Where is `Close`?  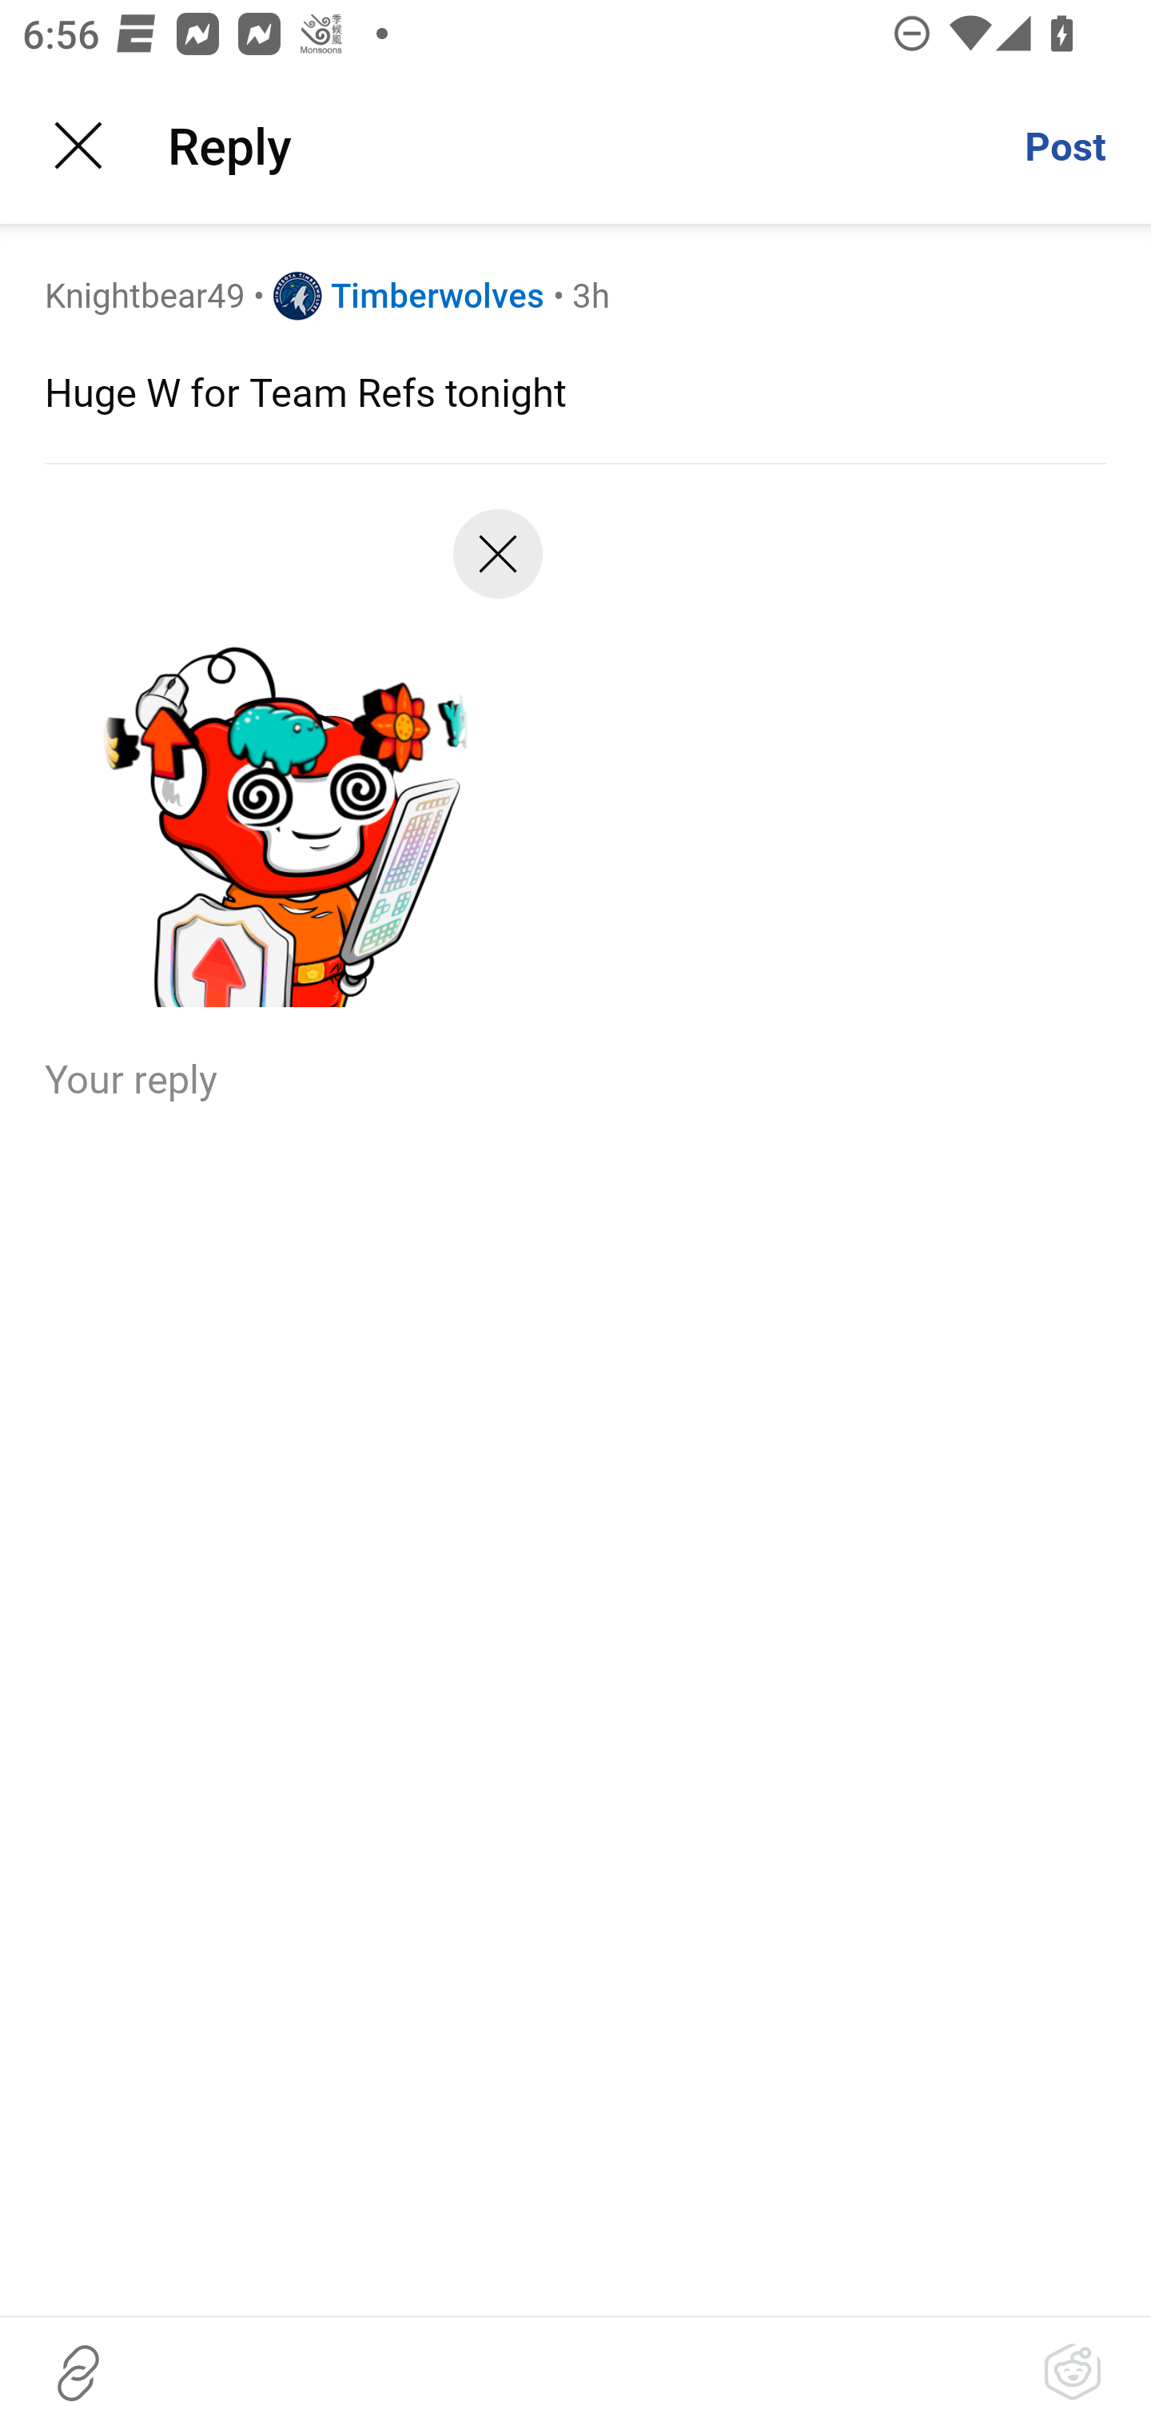
Close is located at coordinates (497, 566).